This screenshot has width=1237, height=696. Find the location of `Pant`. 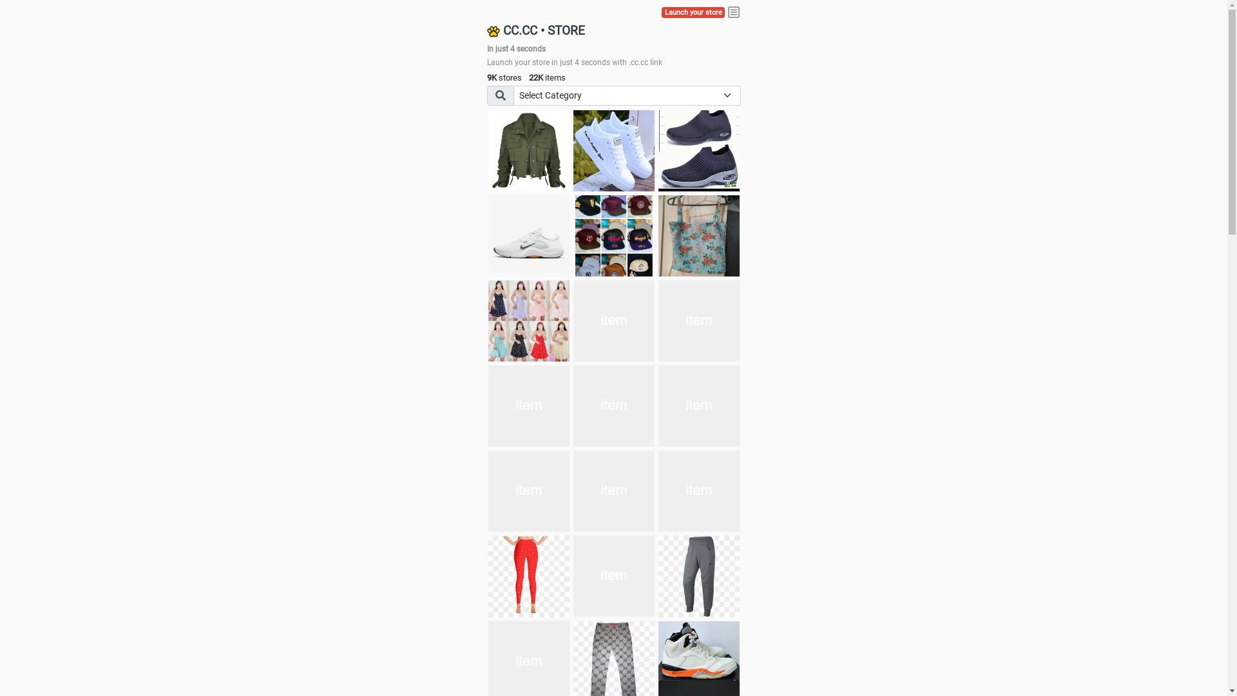

Pant is located at coordinates (699, 491).